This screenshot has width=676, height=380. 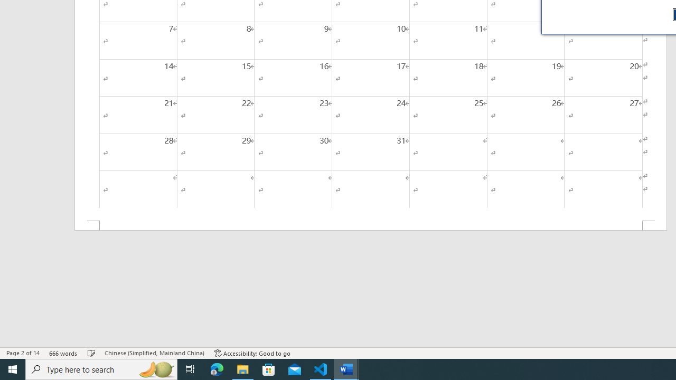 I want to click on Spelling and Grammar Check Checking, so click(x=91, y=353).